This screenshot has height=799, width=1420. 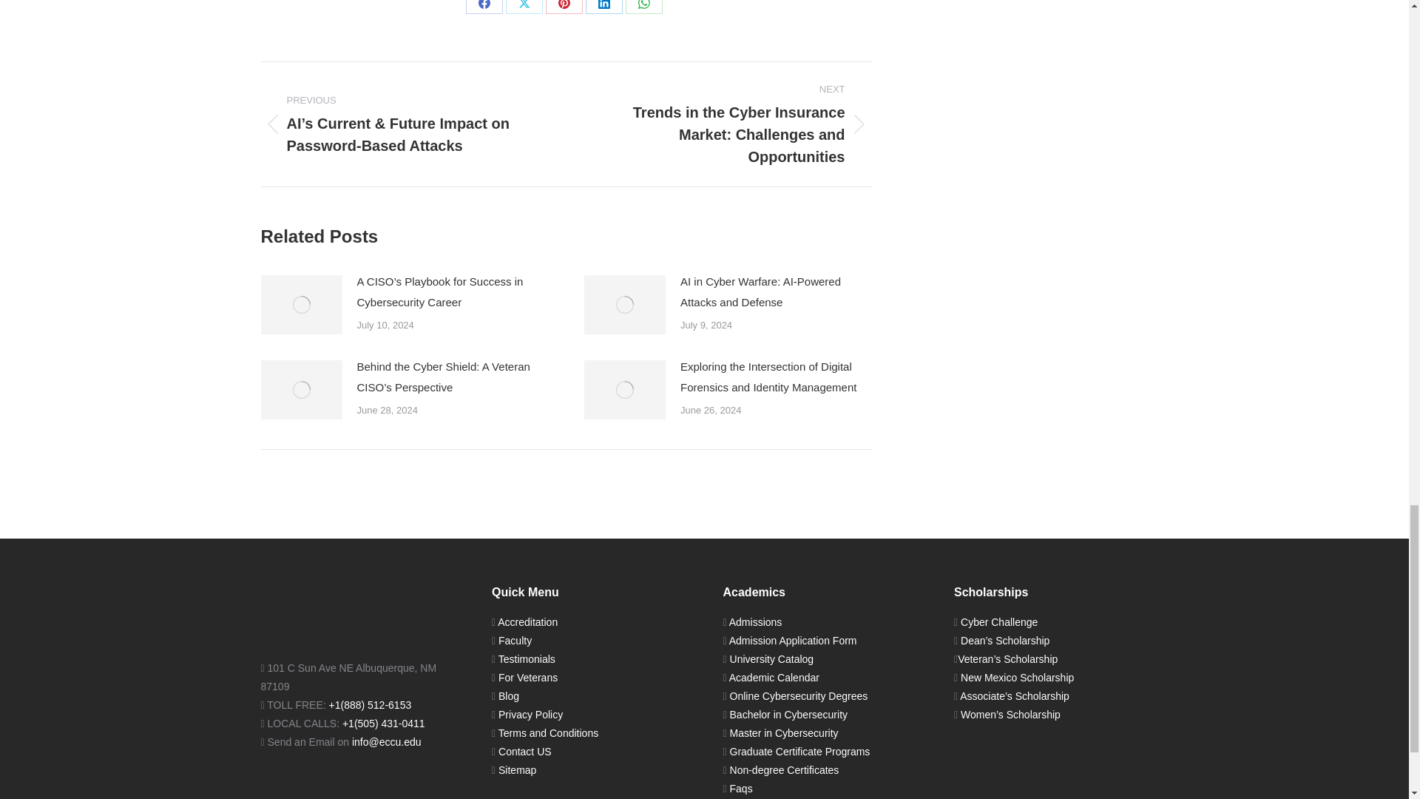 I want to click on LinkedIn, so click(x=603, y=7).